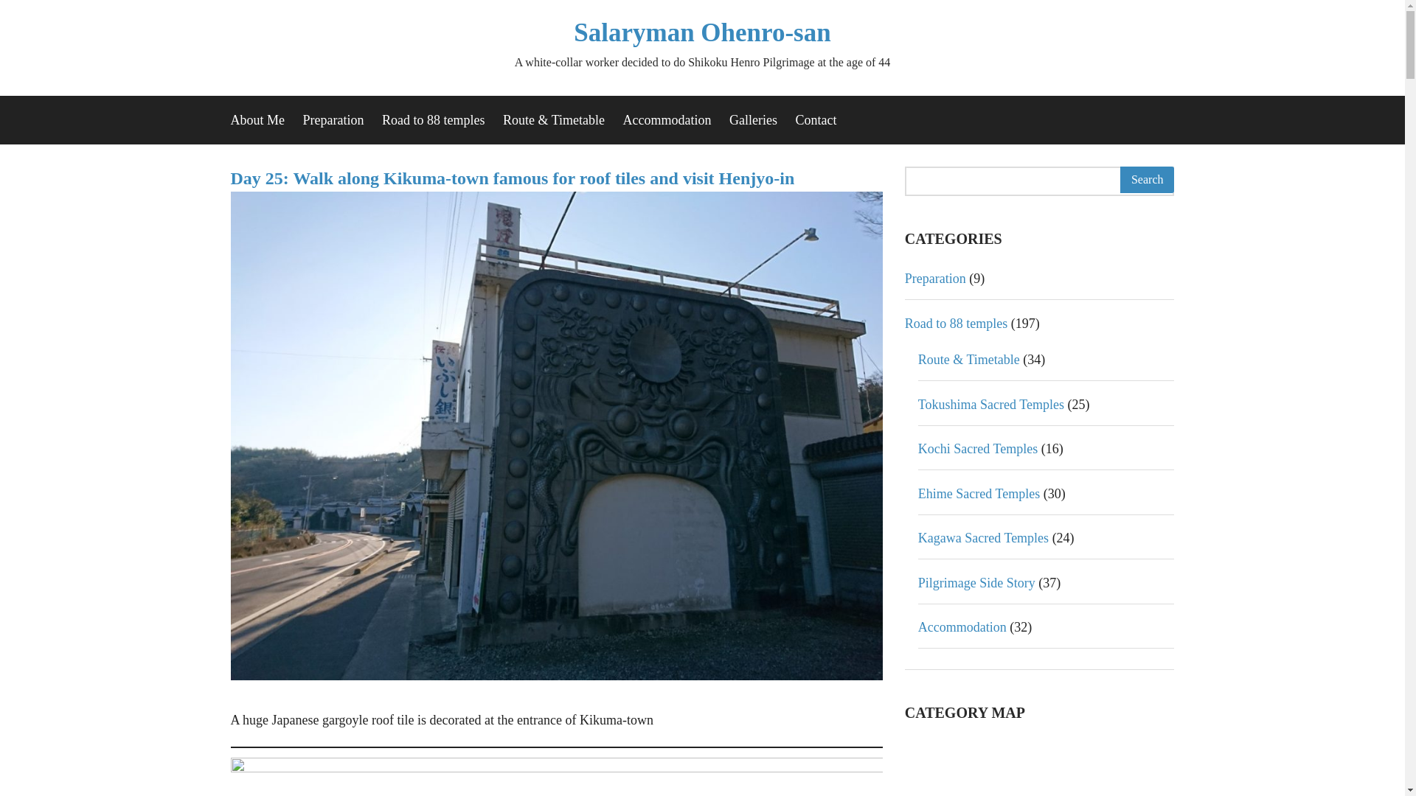  What do you see at coordinates (991, 404) in the screenshot?
I see `Tokushima Sacred Temples` at bounding box center [991, 404].